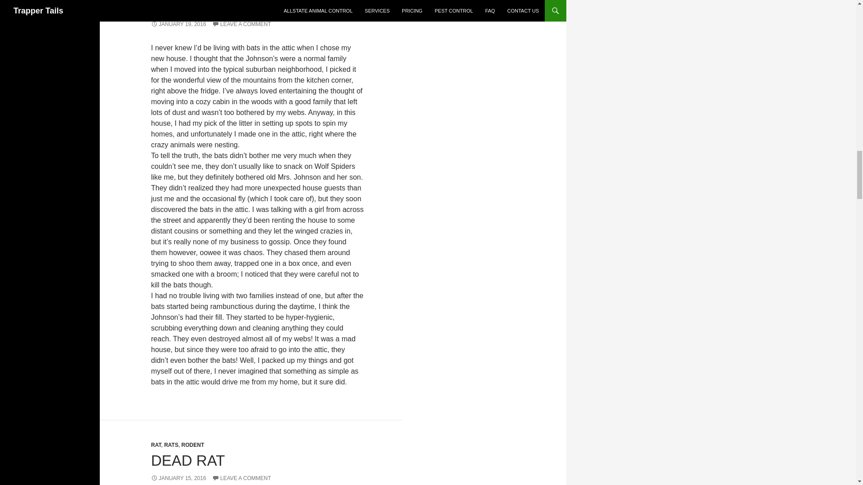 The image size is (863, 485). What do you see at coordinates (171, 445) in the screenshot?
I see `RATS` at bounding box center [171, 445].